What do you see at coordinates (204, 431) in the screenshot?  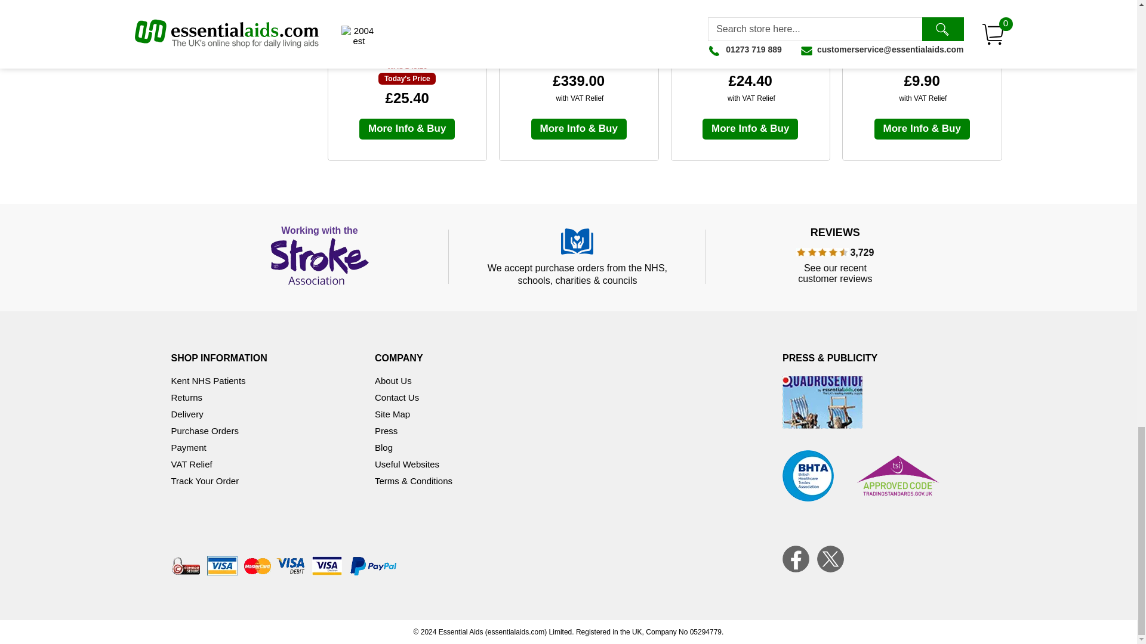 I see `Purchase Orders` at bounding box center [204, 431].